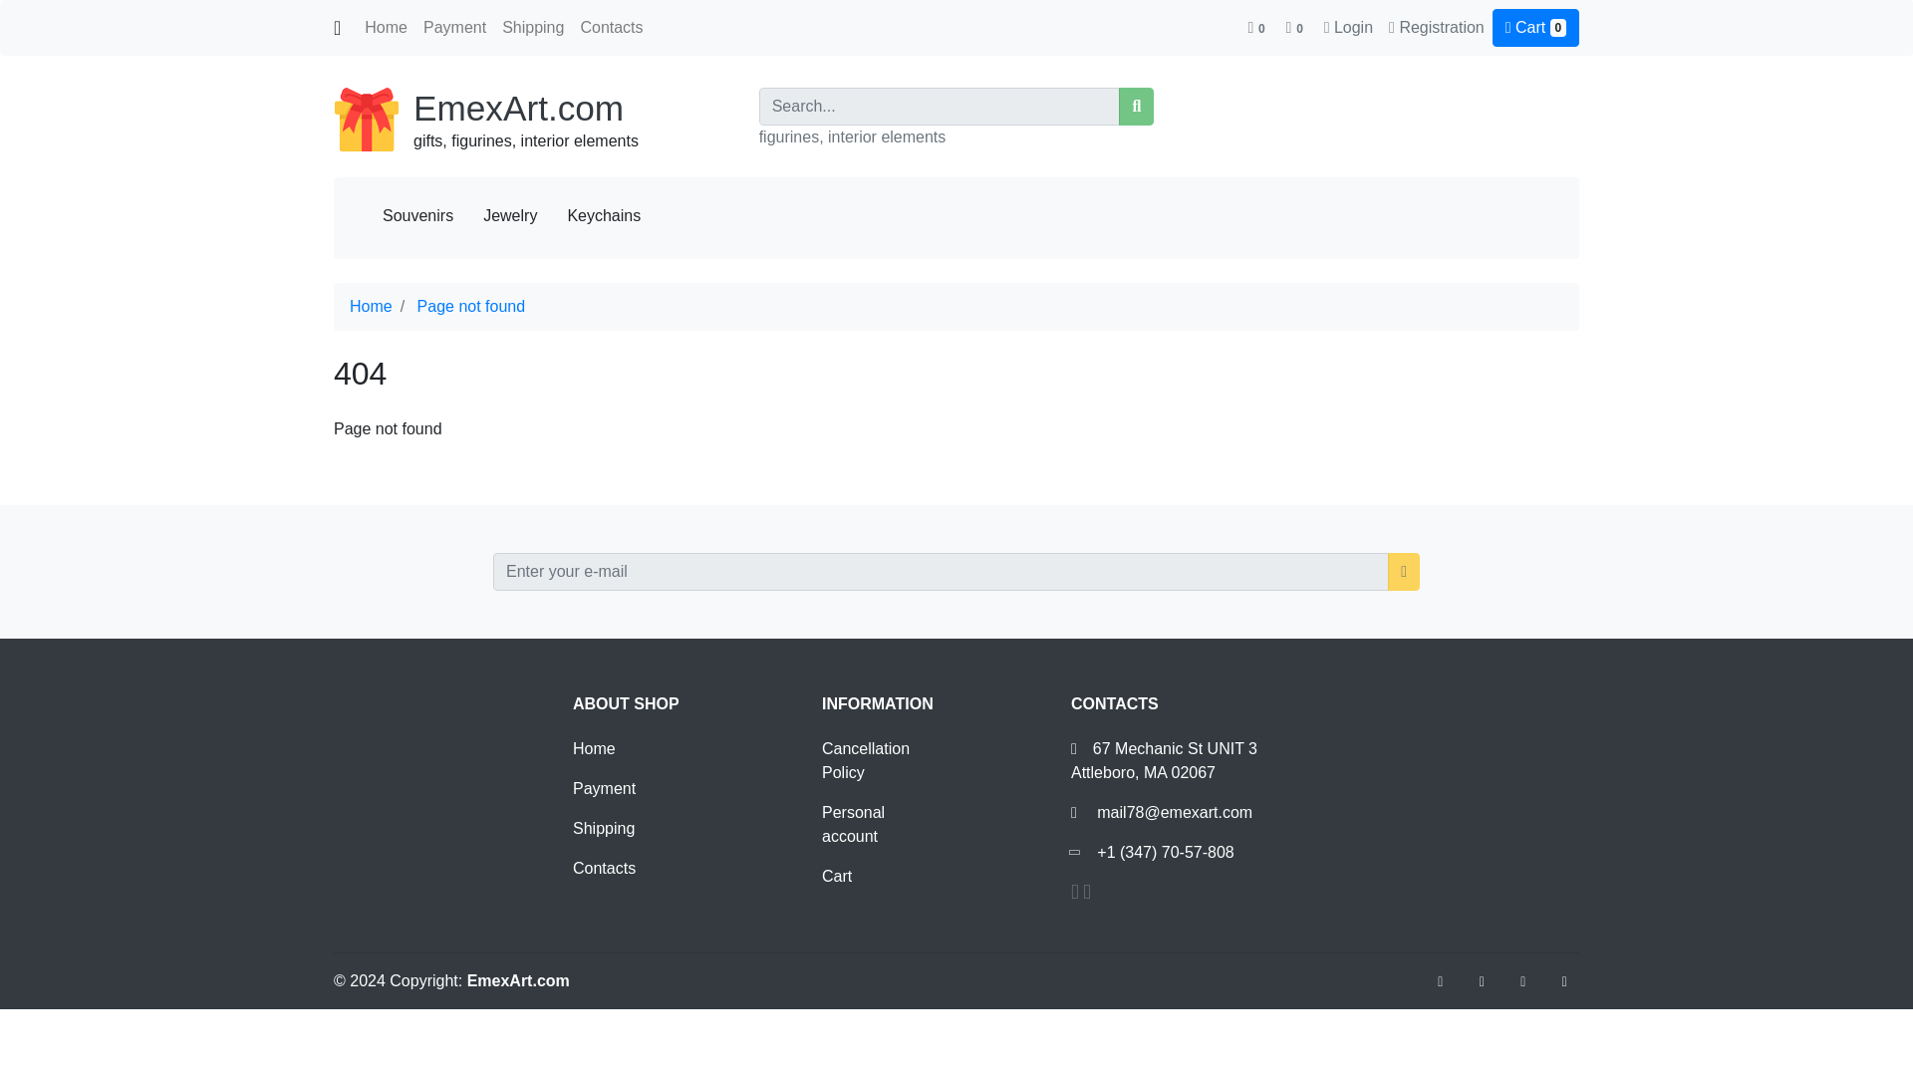 This screenshot has height=1076, width=1913. Describe the element at coordinates (454, 27) in the screenshot. I see `Payment` at that location.